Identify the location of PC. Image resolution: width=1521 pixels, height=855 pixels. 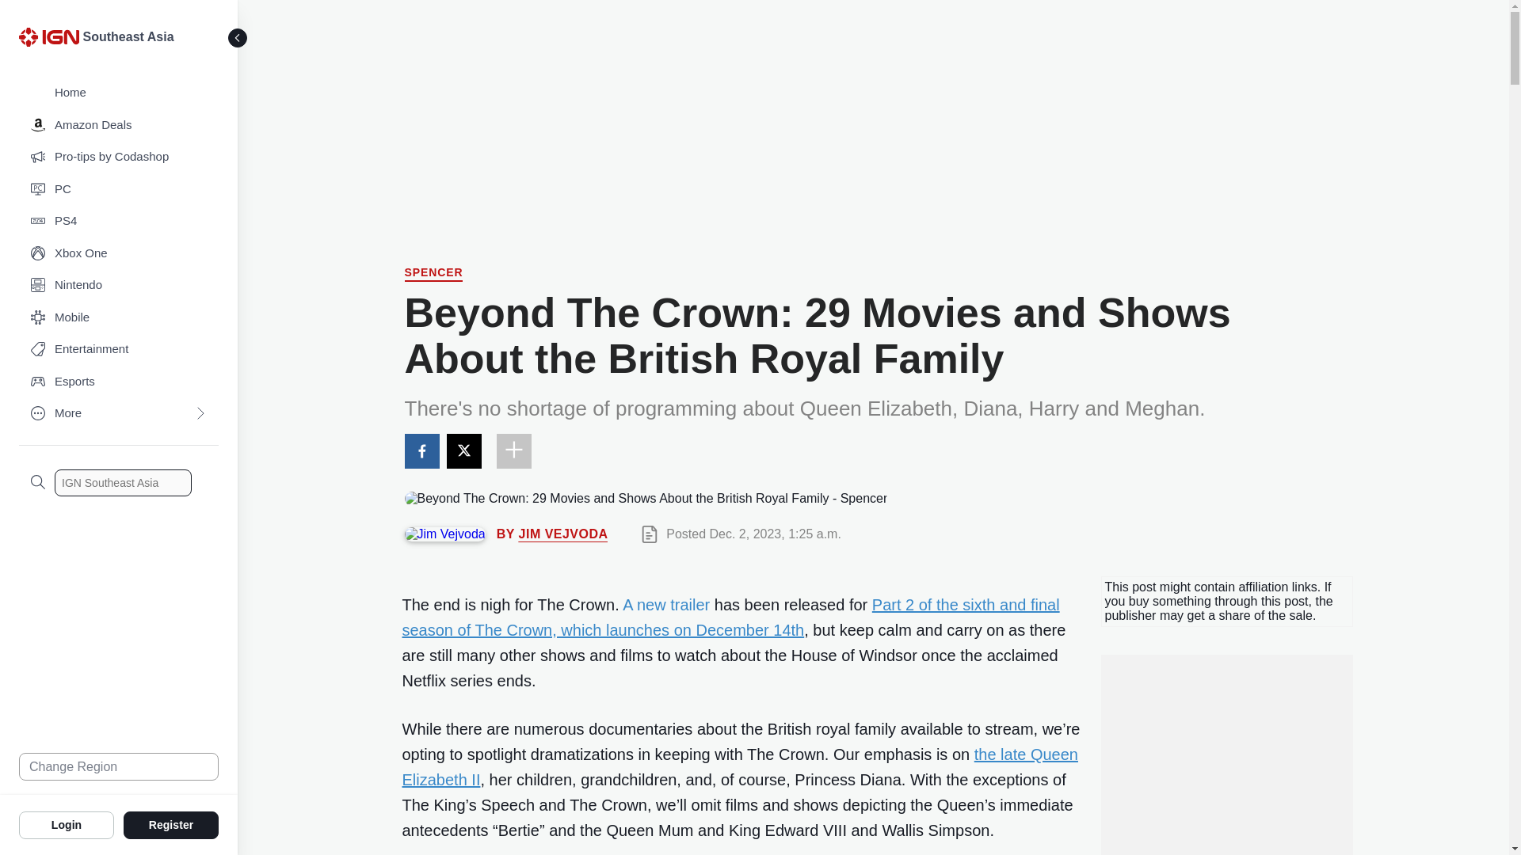
(119, 190).